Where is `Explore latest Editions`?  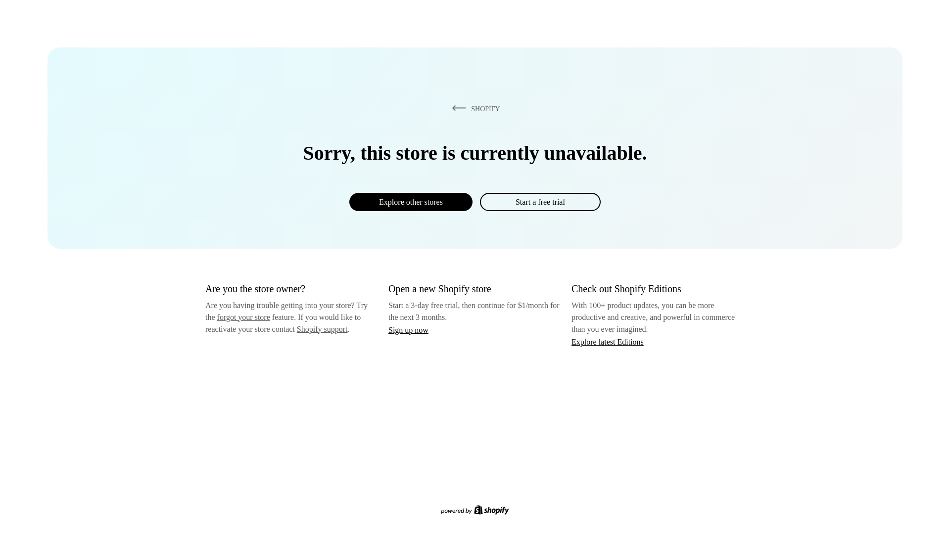
Explore latest Editions is located at coordinates (608, 341).